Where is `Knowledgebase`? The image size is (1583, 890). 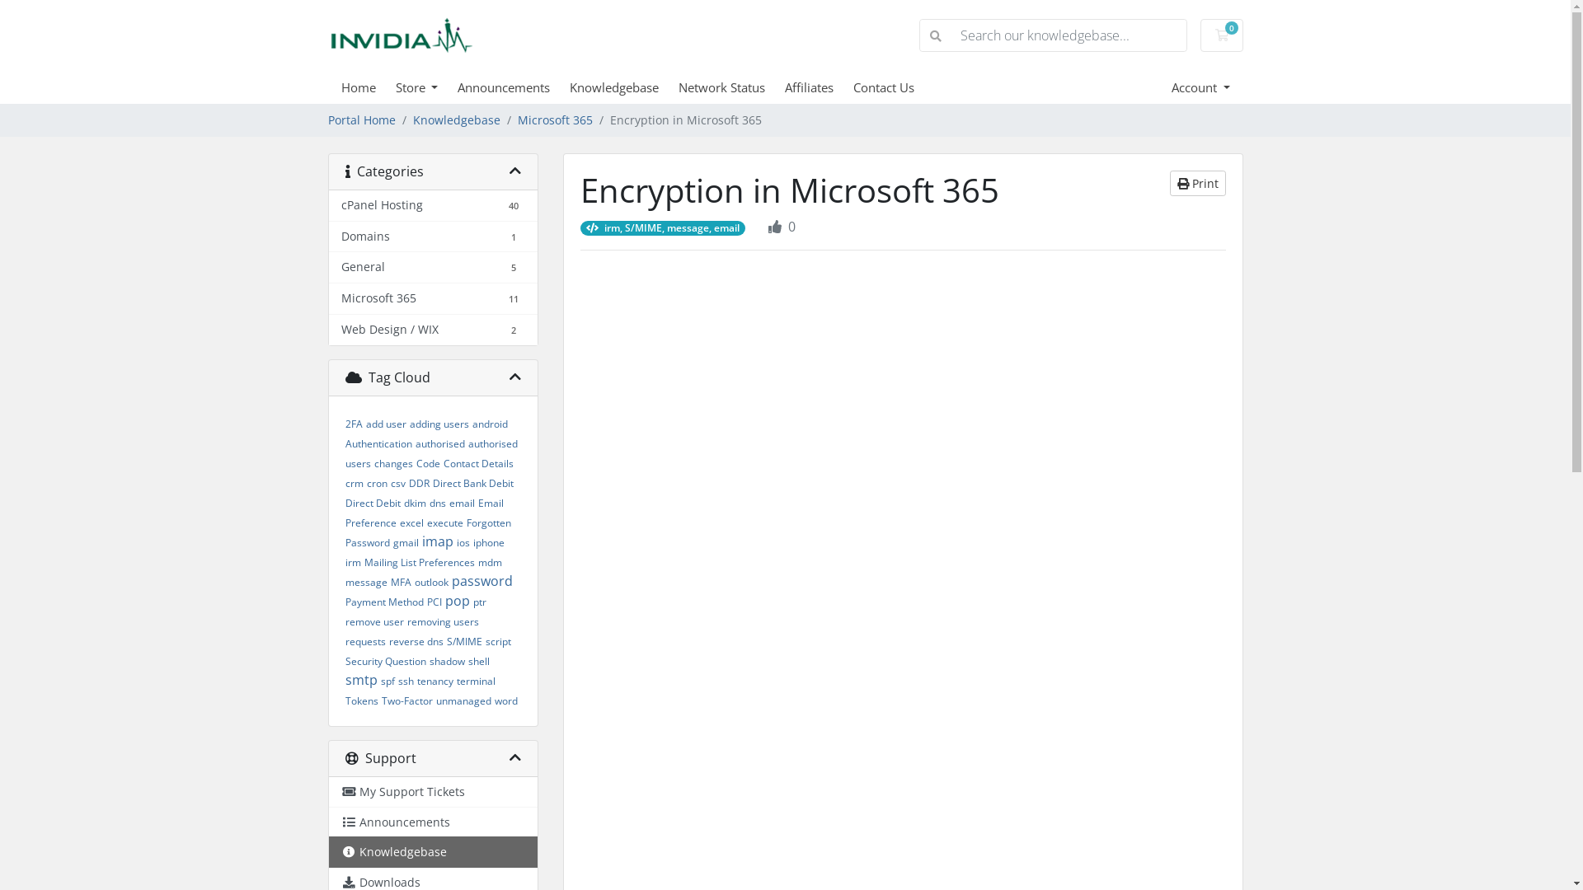
Knowledgebase is located at coordinates (624, 87).